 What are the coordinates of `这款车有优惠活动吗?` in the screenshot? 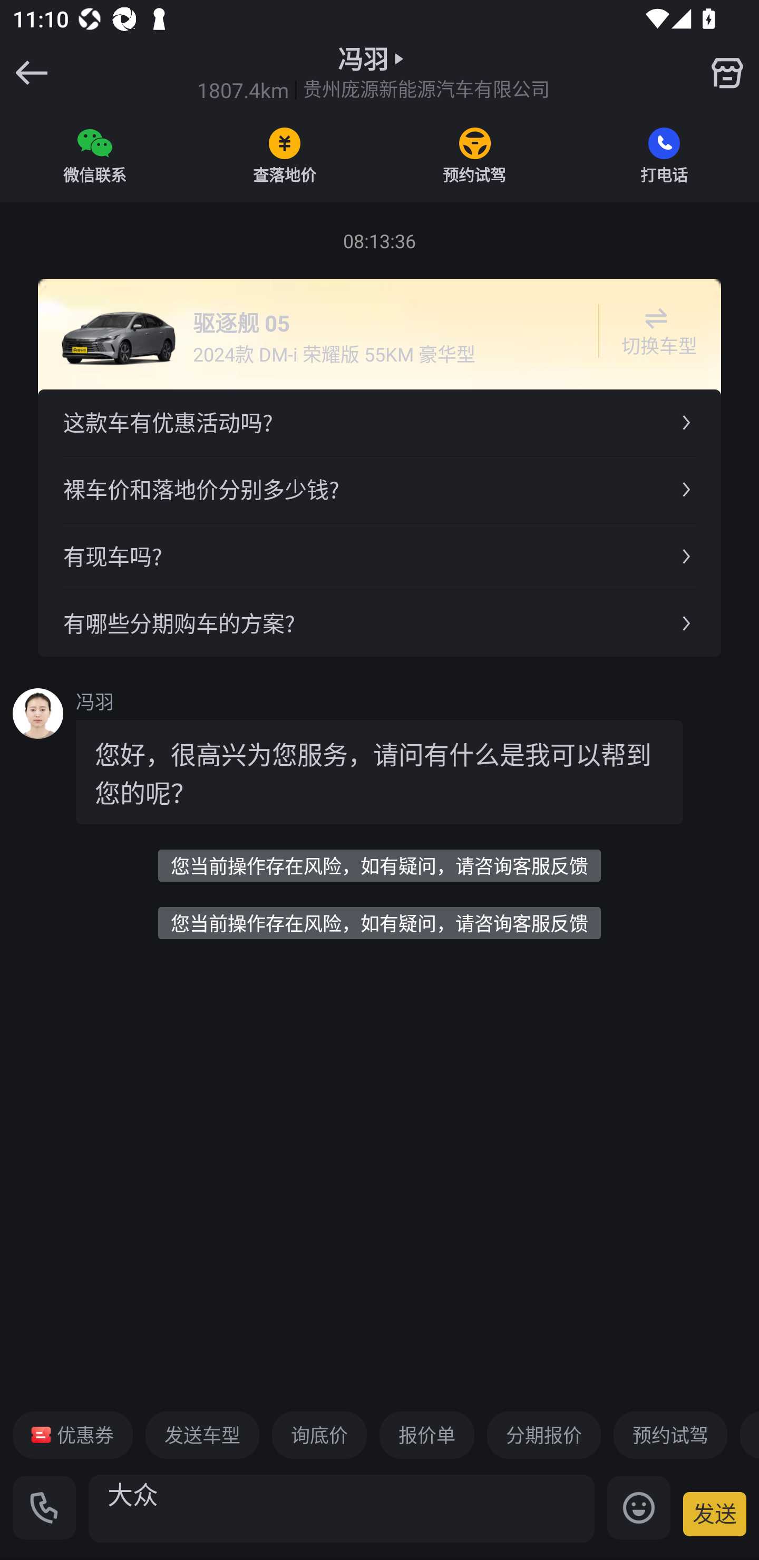 It's located at (379, 423).